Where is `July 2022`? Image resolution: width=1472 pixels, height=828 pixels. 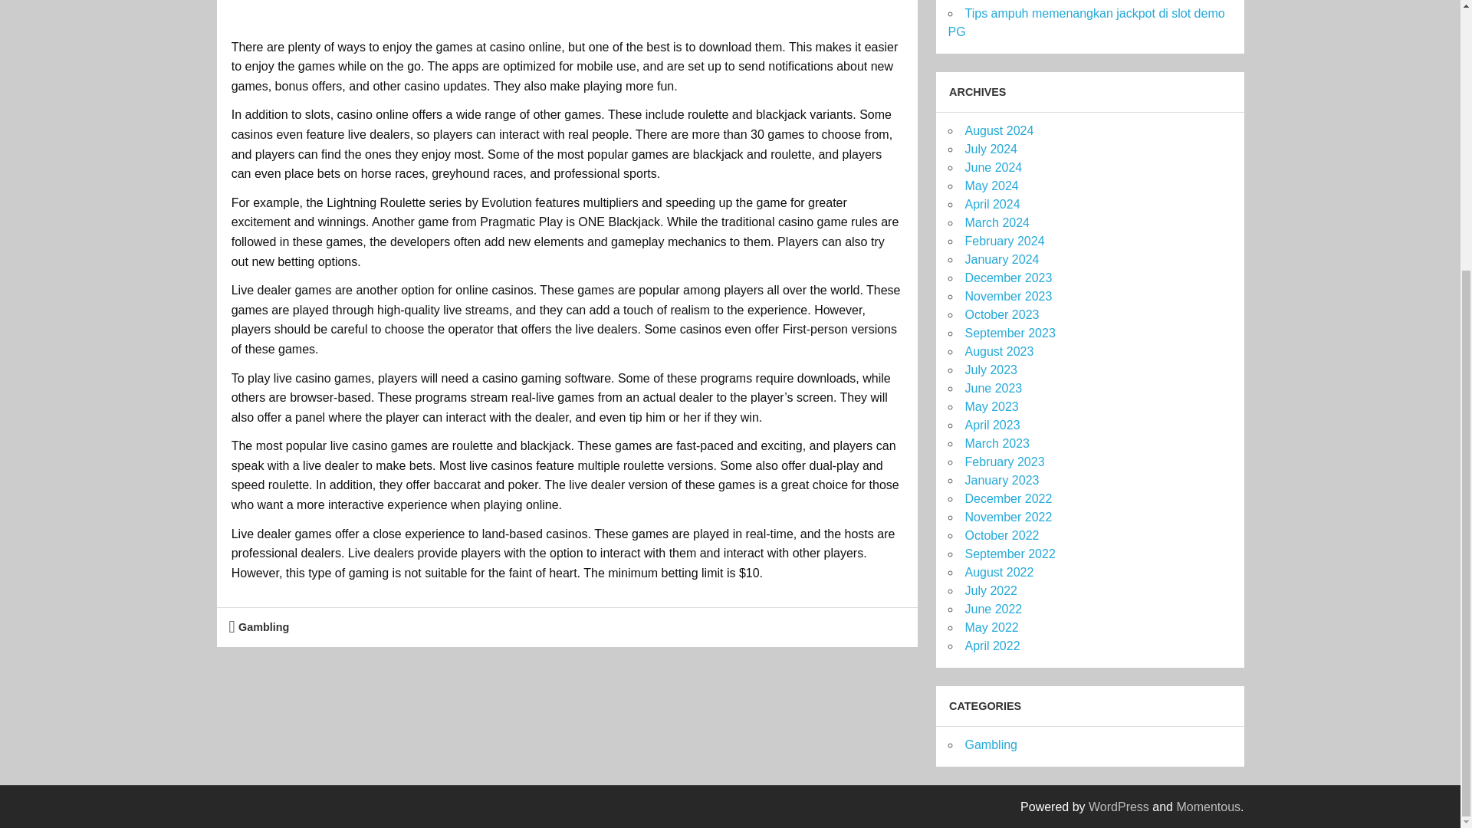 July 2022 is located at coordinates (991, 590).